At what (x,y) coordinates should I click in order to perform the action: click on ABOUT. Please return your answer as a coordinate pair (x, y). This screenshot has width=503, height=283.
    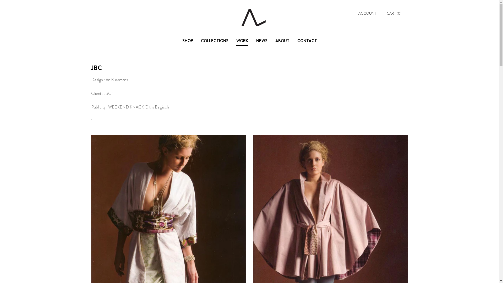
    Looking at the image, I should click on (282, 41).